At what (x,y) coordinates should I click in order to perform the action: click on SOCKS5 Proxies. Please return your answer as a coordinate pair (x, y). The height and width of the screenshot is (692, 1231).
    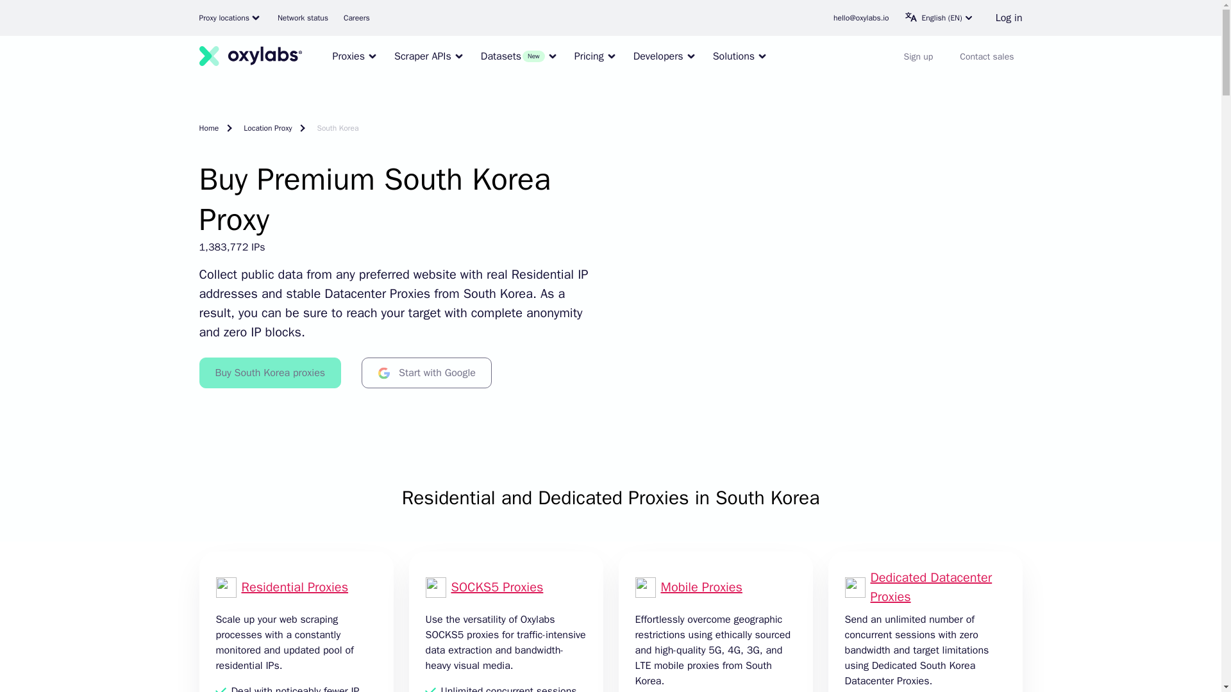
    Looking at the image, I should click on (498, 587).